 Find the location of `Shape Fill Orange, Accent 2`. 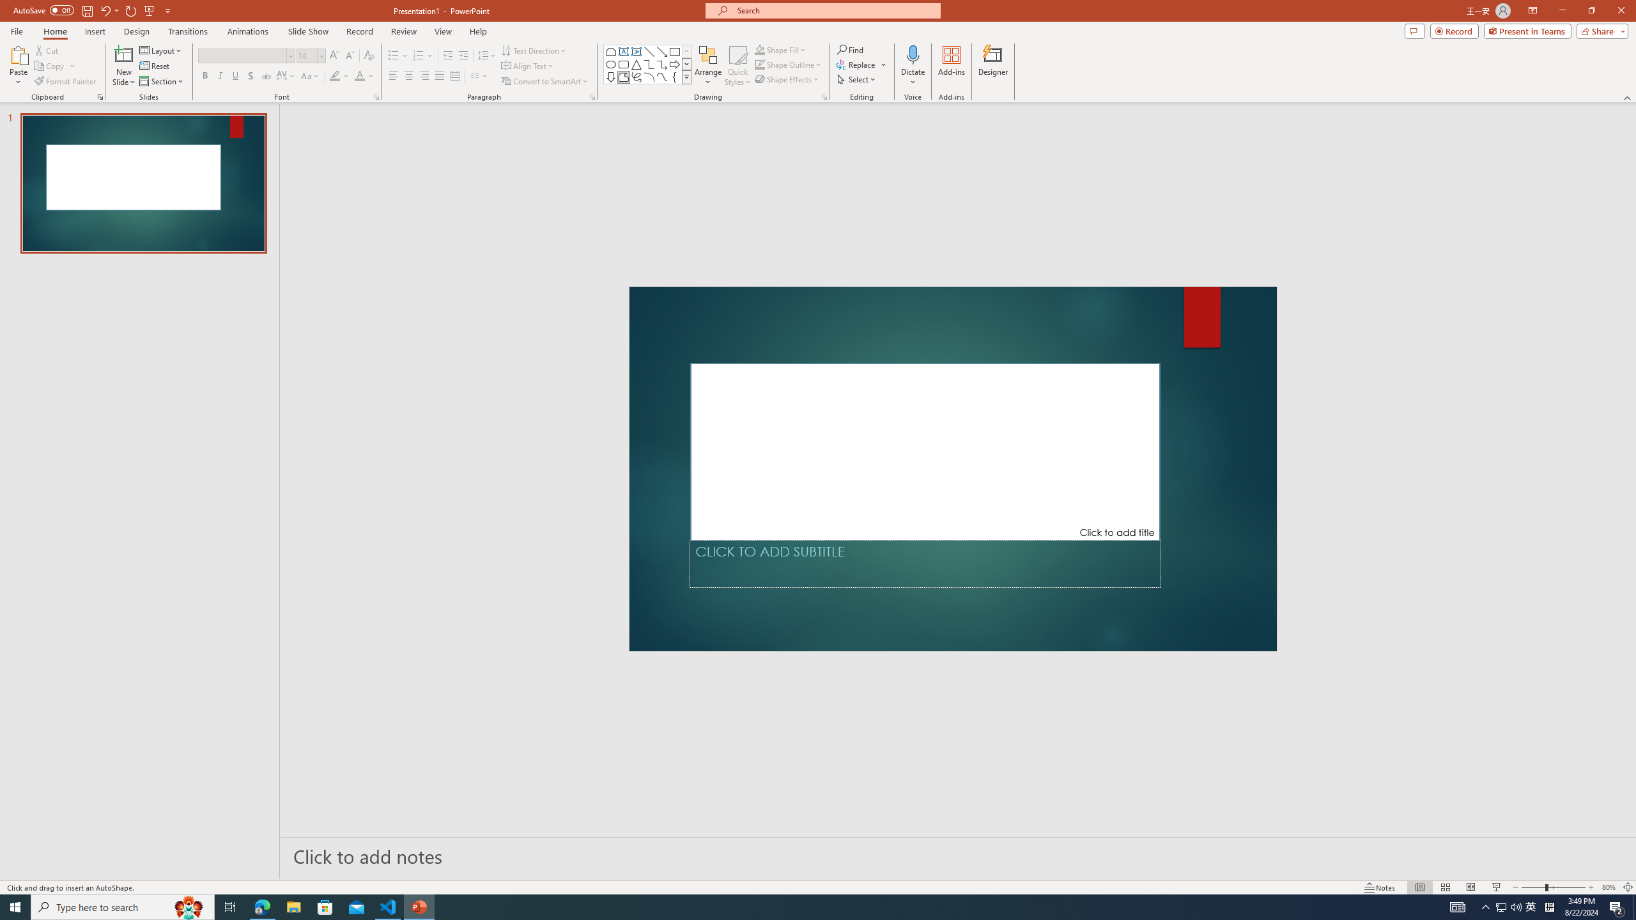

Shape Fill Orange, Accent 2 is located at coordinates (759, 50).